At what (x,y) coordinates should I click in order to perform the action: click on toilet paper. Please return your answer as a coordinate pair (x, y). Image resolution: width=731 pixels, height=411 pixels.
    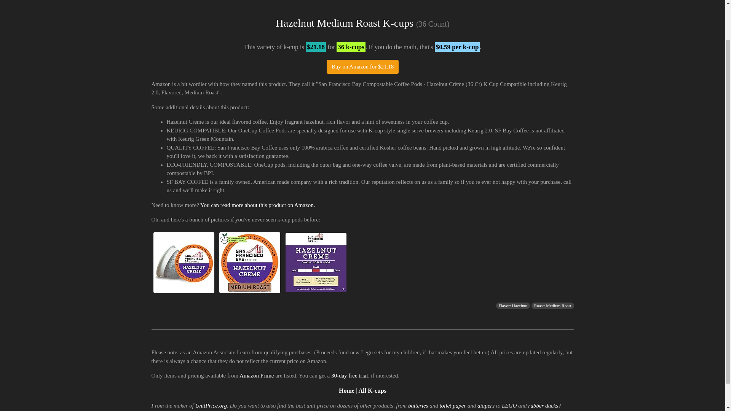
    Looking at the image, I should click on (452, 406).